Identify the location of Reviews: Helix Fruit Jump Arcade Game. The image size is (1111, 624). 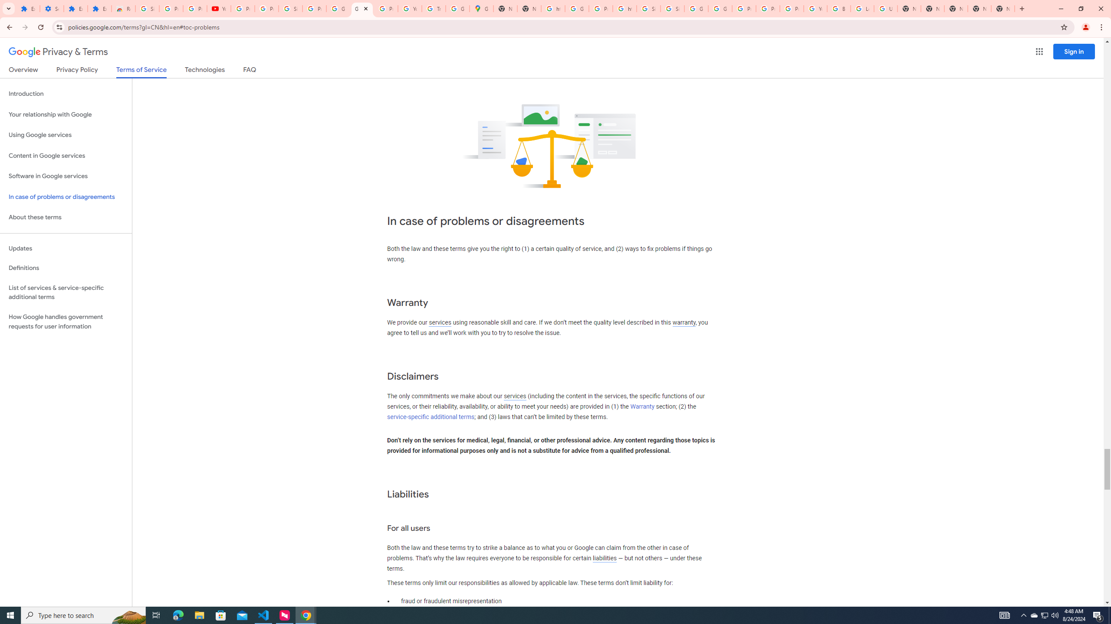
(123, 9).